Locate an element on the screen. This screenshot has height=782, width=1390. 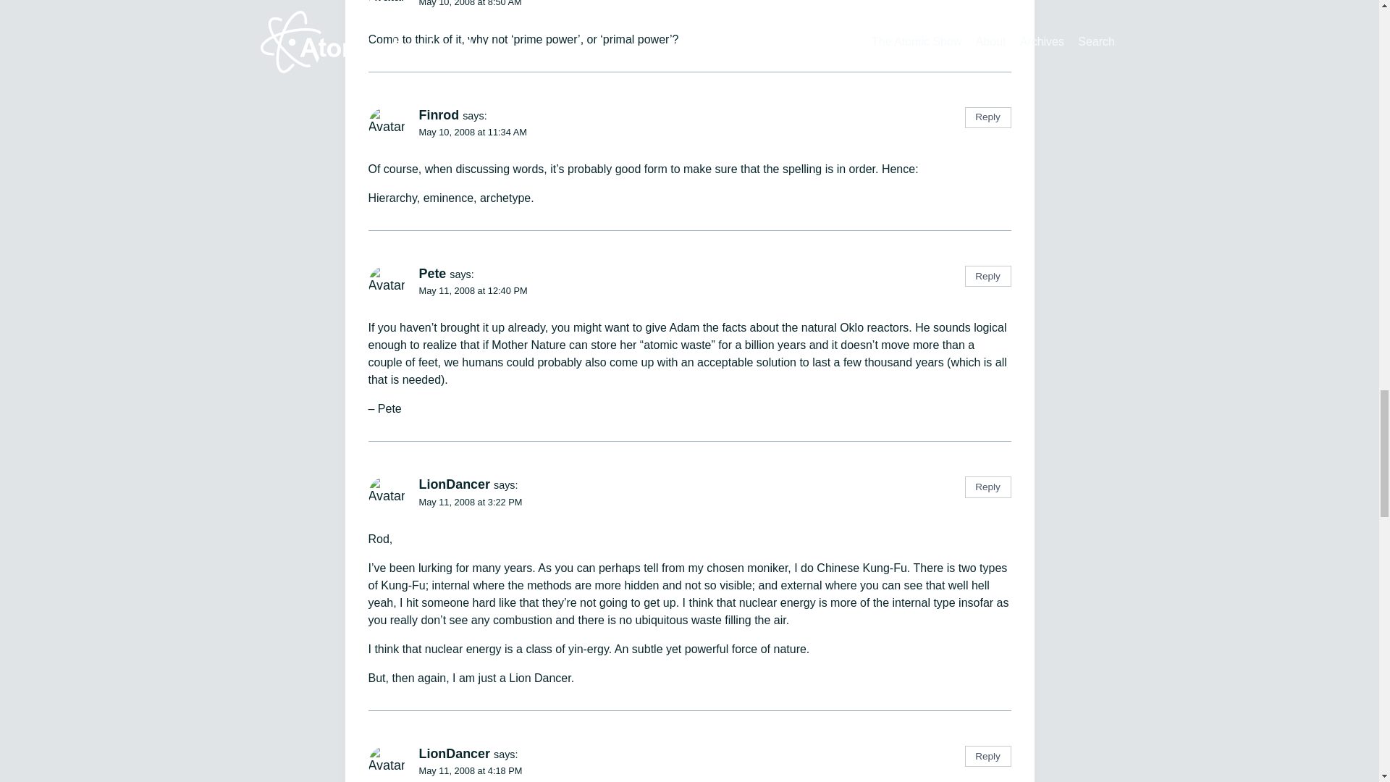
Reply is located at coordinates (987, 277).